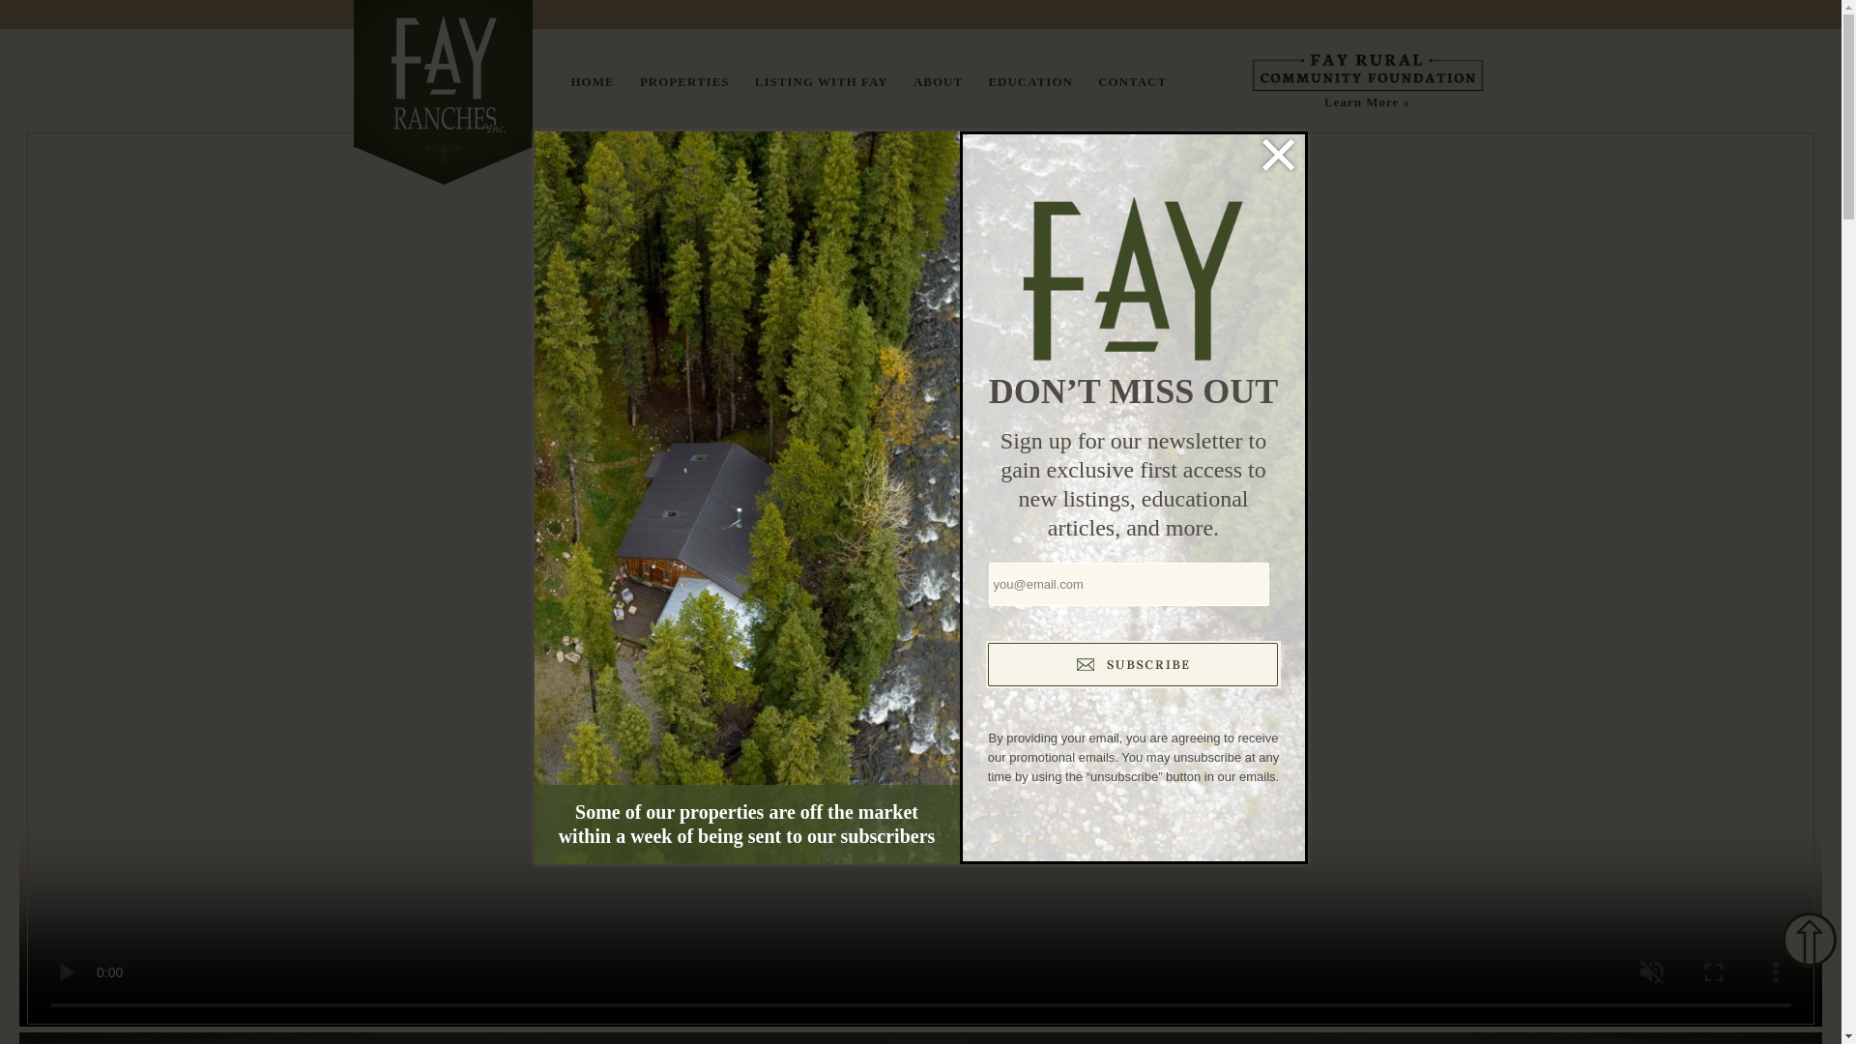  I want to click on HOME, so click(592, 81).